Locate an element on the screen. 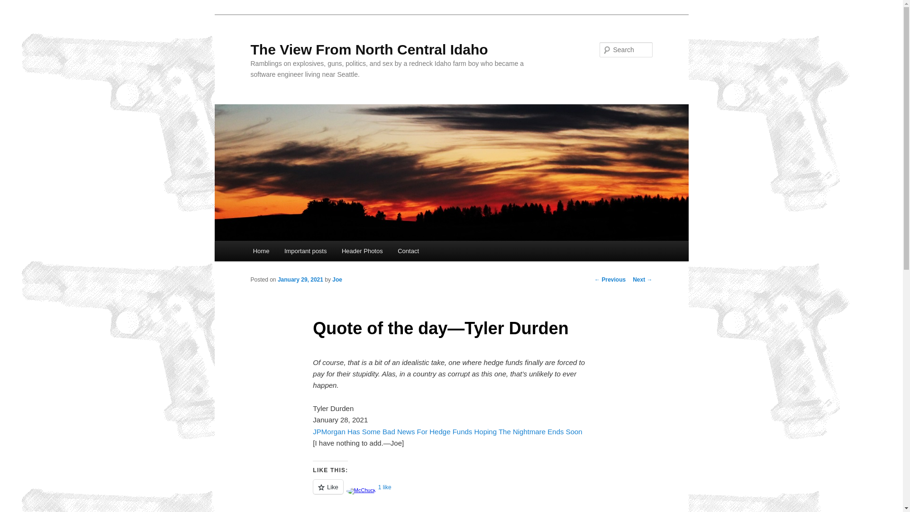 This screenshot has height=512, width=910. Search is located at coordinates (15, 5).